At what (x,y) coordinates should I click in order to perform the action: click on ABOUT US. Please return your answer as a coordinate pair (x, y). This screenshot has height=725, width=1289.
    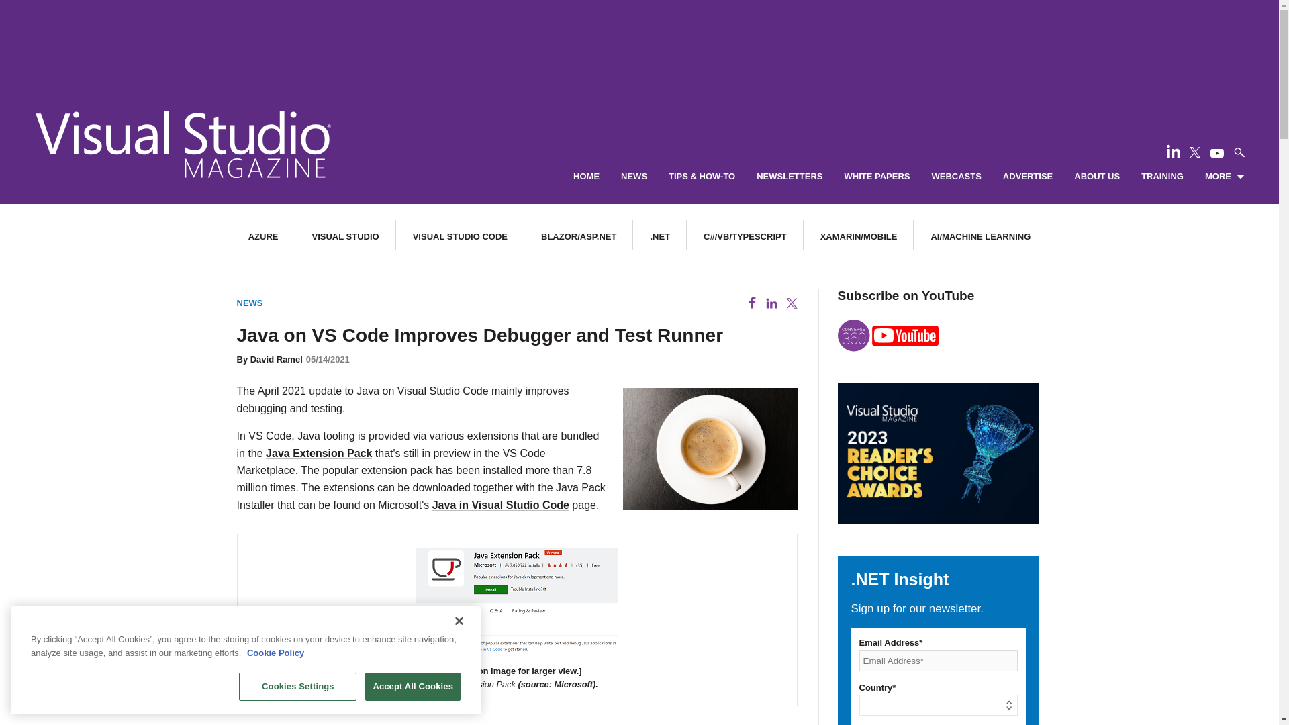
    Looking at the image, I should click on (1097, 177).